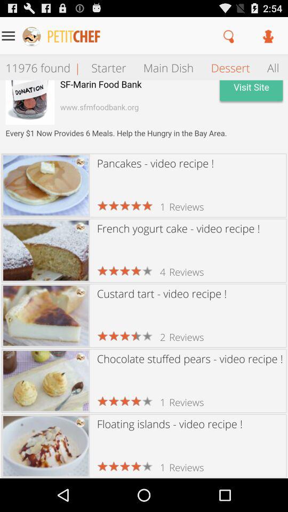 Image resolution: width=288 pixels, height=512 pixels. Describe the element at coordinates (144, 116) in the screenshot. I see `open webpage of displayed advertisement` at that location.